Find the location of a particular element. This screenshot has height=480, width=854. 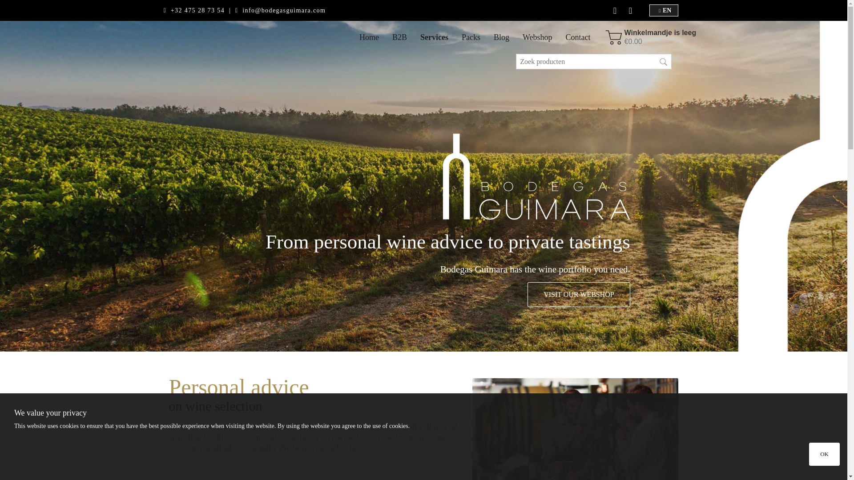

Packs is located at coordinates (471, 37).